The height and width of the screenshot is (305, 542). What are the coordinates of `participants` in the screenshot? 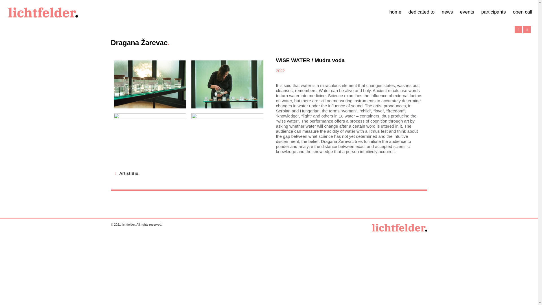 It's located at (493, 12).